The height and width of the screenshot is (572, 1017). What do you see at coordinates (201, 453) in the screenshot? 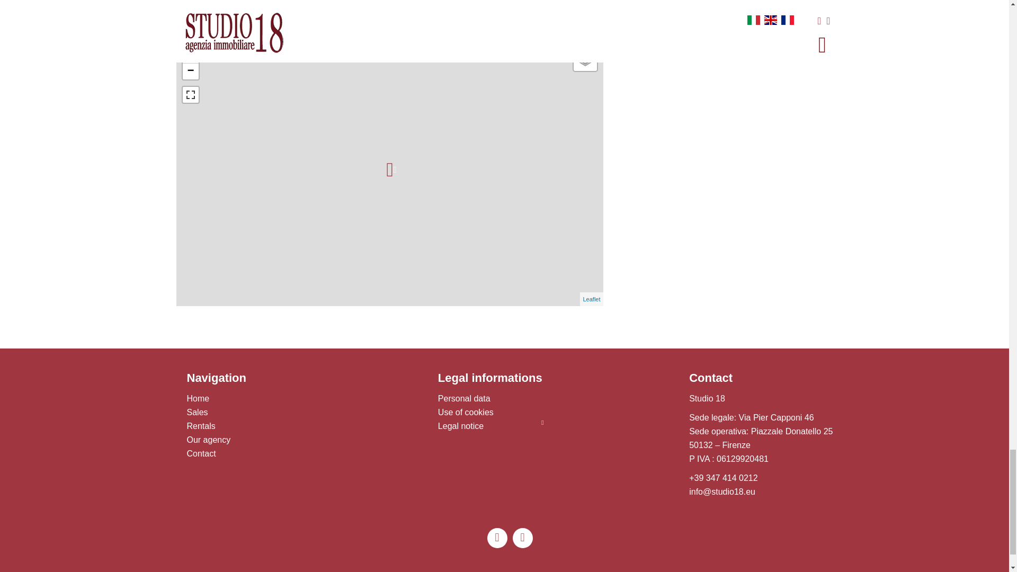
I see `Contact` at bounding box center [201, 453].